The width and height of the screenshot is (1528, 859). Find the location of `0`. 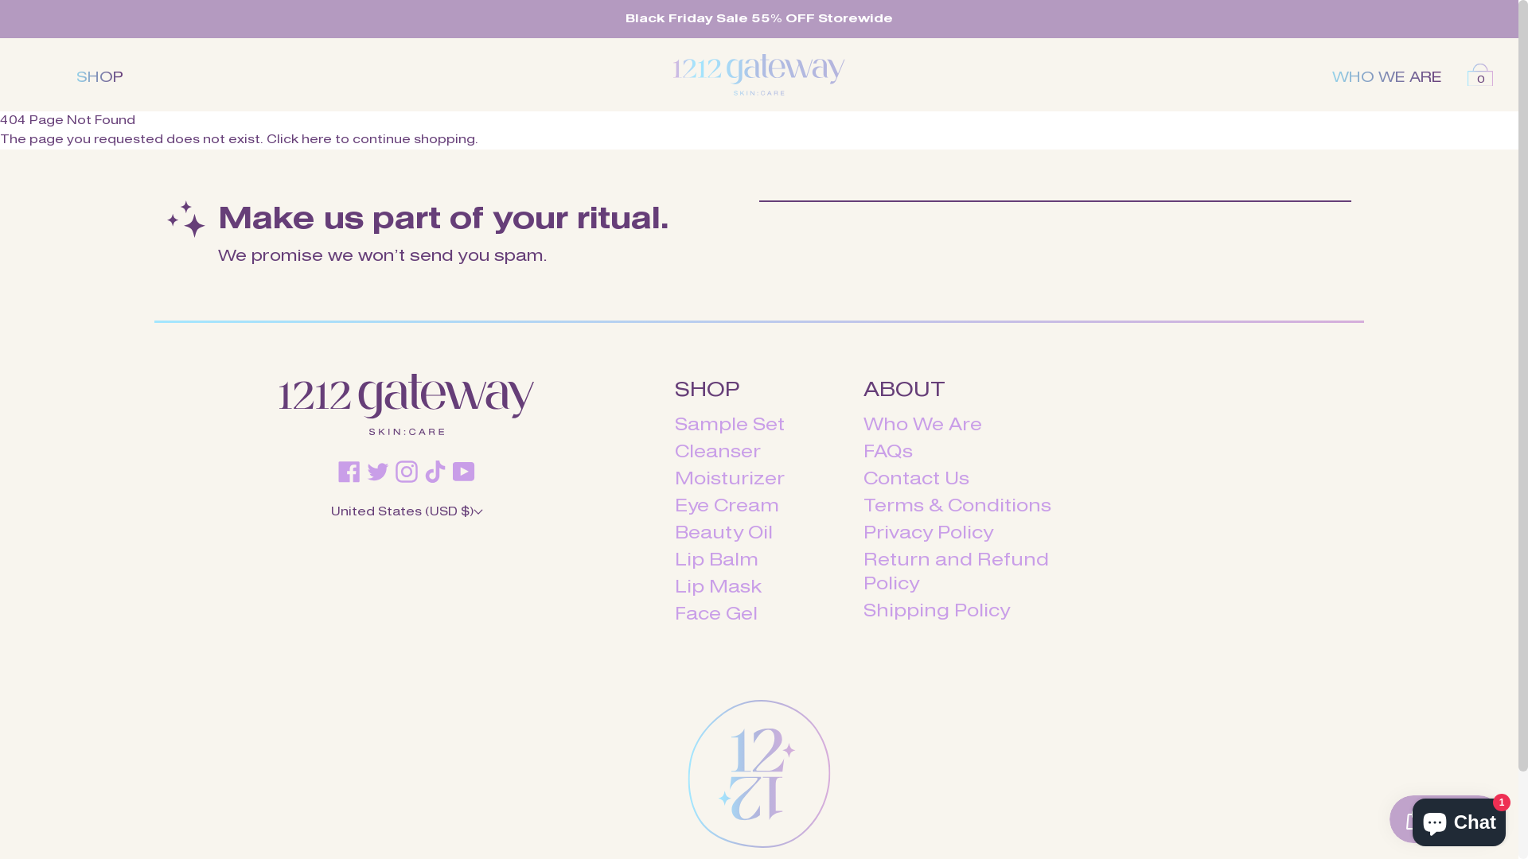

0 is located at coordinates (1480, 75).